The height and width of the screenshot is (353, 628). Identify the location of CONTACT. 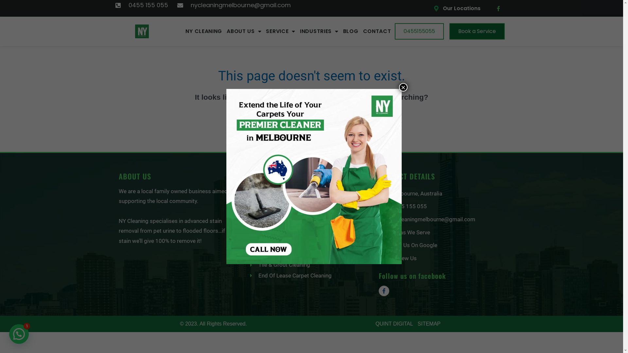
(377, 31).